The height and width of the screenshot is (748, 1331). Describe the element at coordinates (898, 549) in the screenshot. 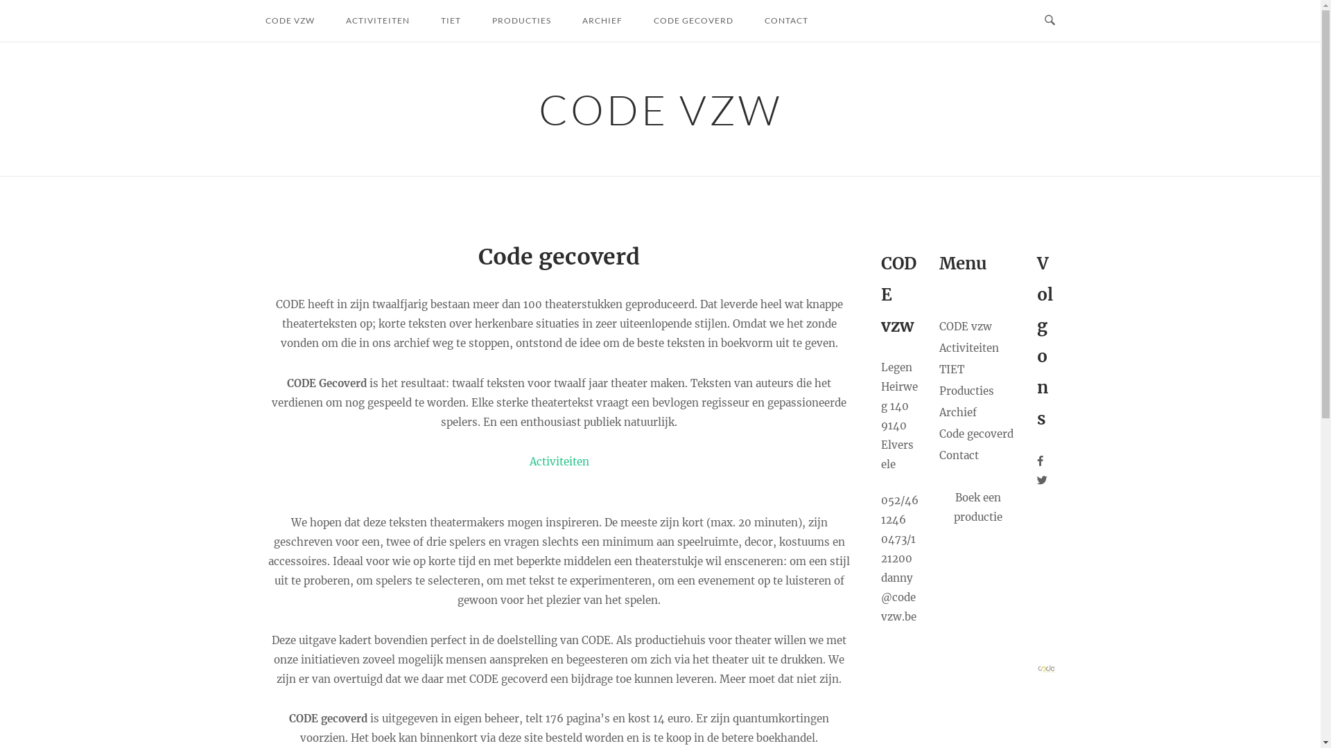

I see `0473/121200` at that location.